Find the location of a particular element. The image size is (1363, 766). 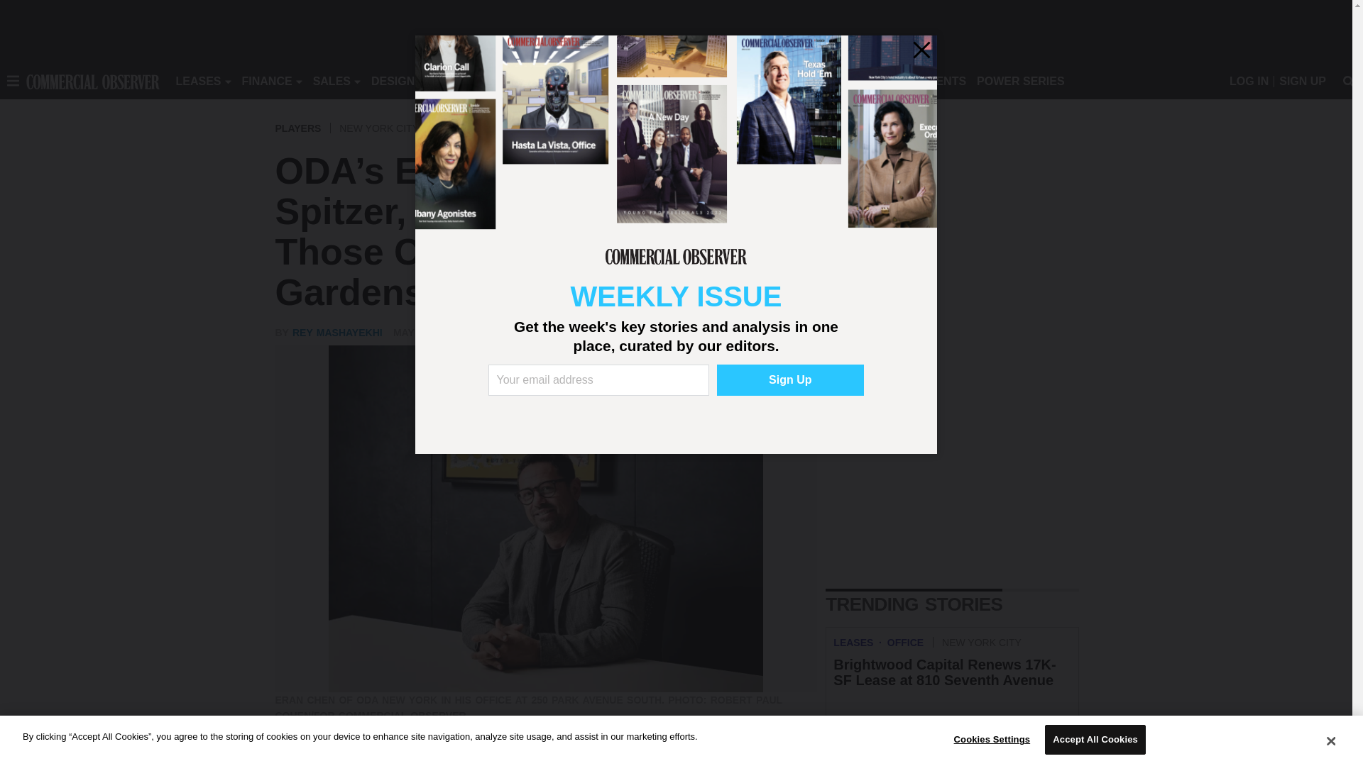

Commercial Observer Home is located at coordinates (92, 81).